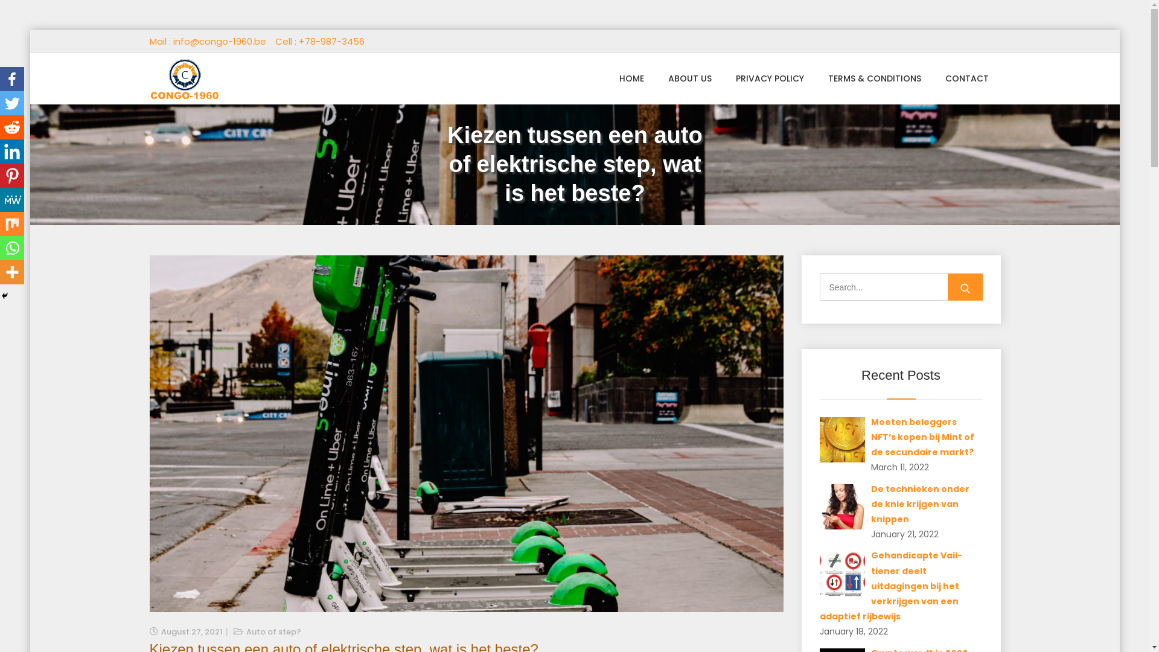  I want to click on MeWe, so click(12, 200).